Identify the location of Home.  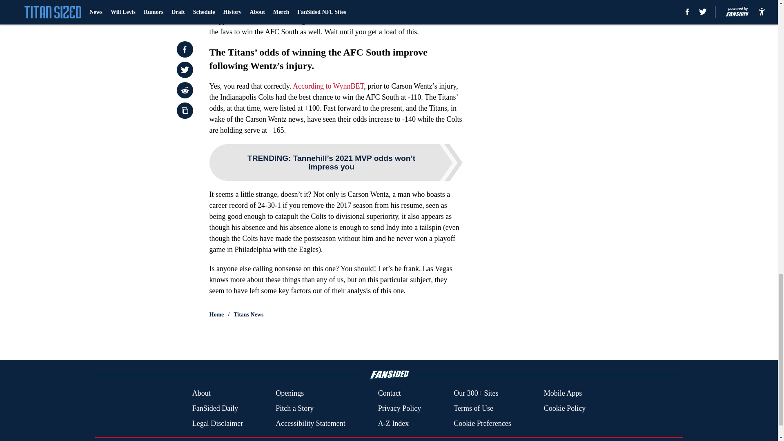
(216, 314).